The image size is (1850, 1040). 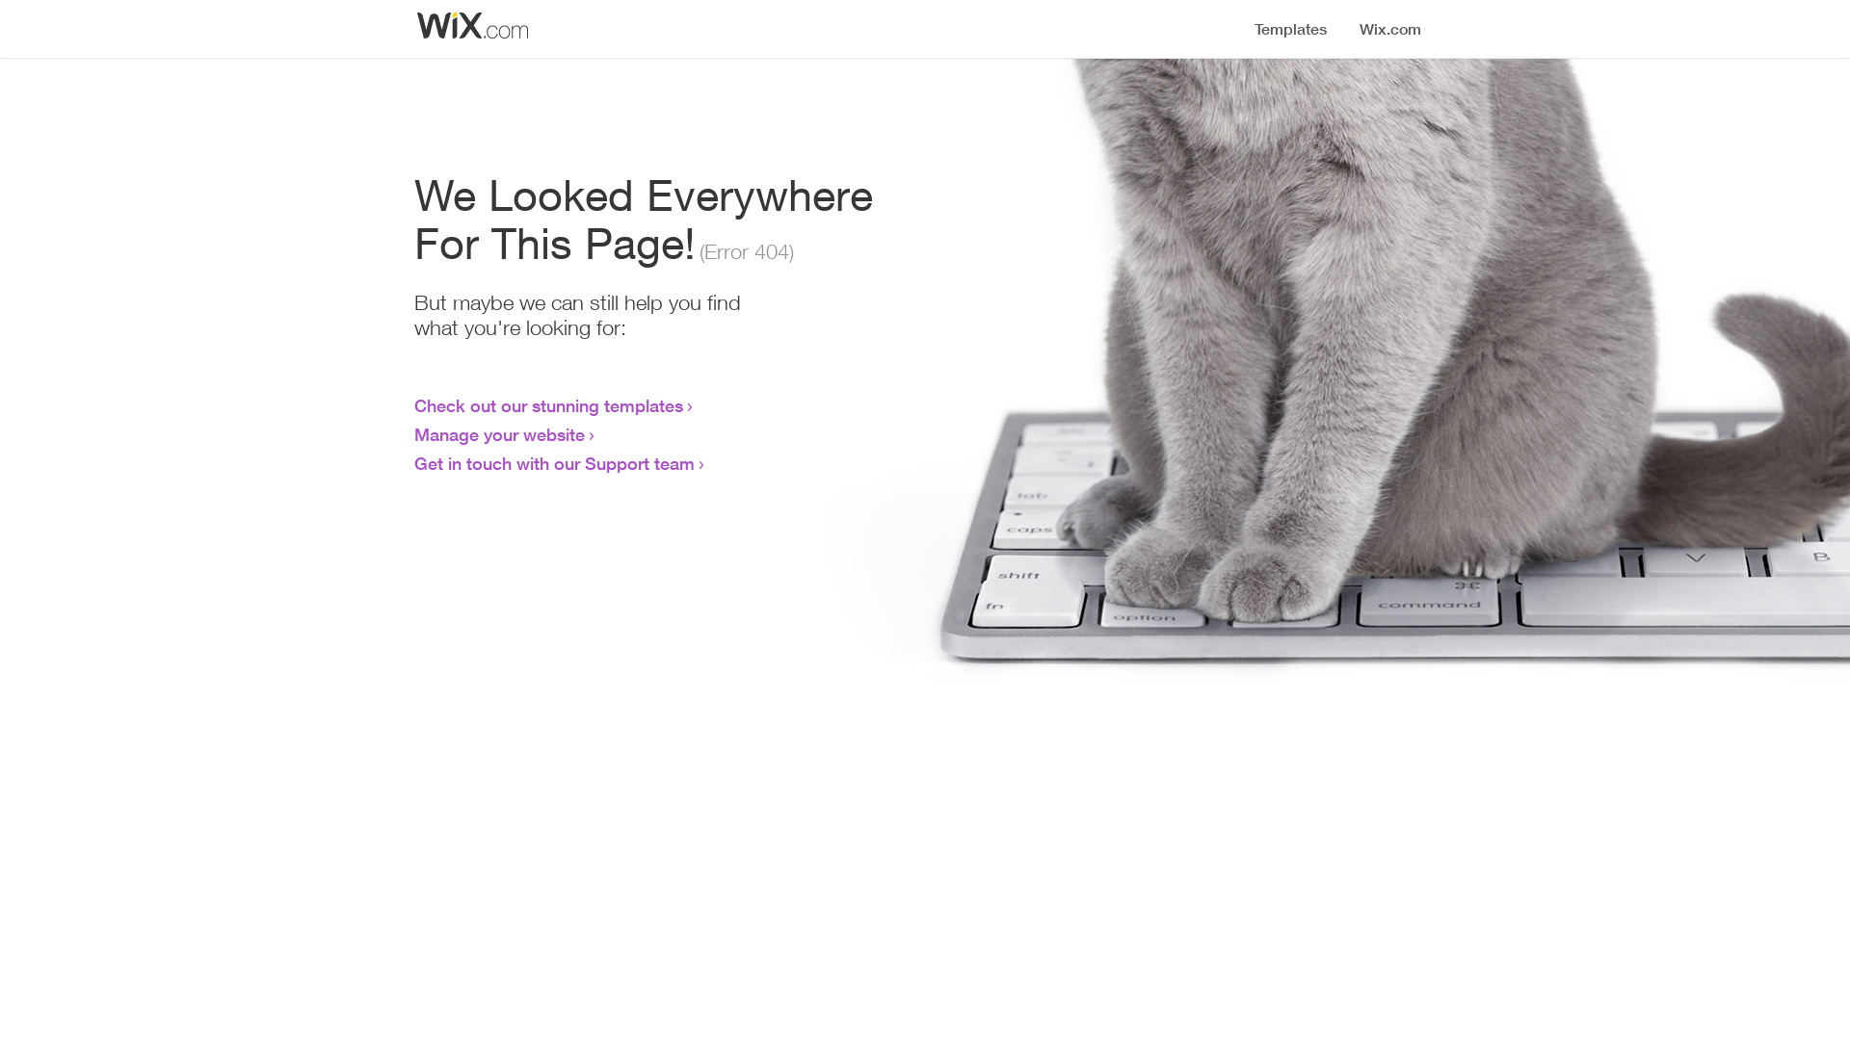 What do you see at coordinates (549, 405) in the screenshot?
I see `Check out our stunning templates` at bounding box center [549, 405].